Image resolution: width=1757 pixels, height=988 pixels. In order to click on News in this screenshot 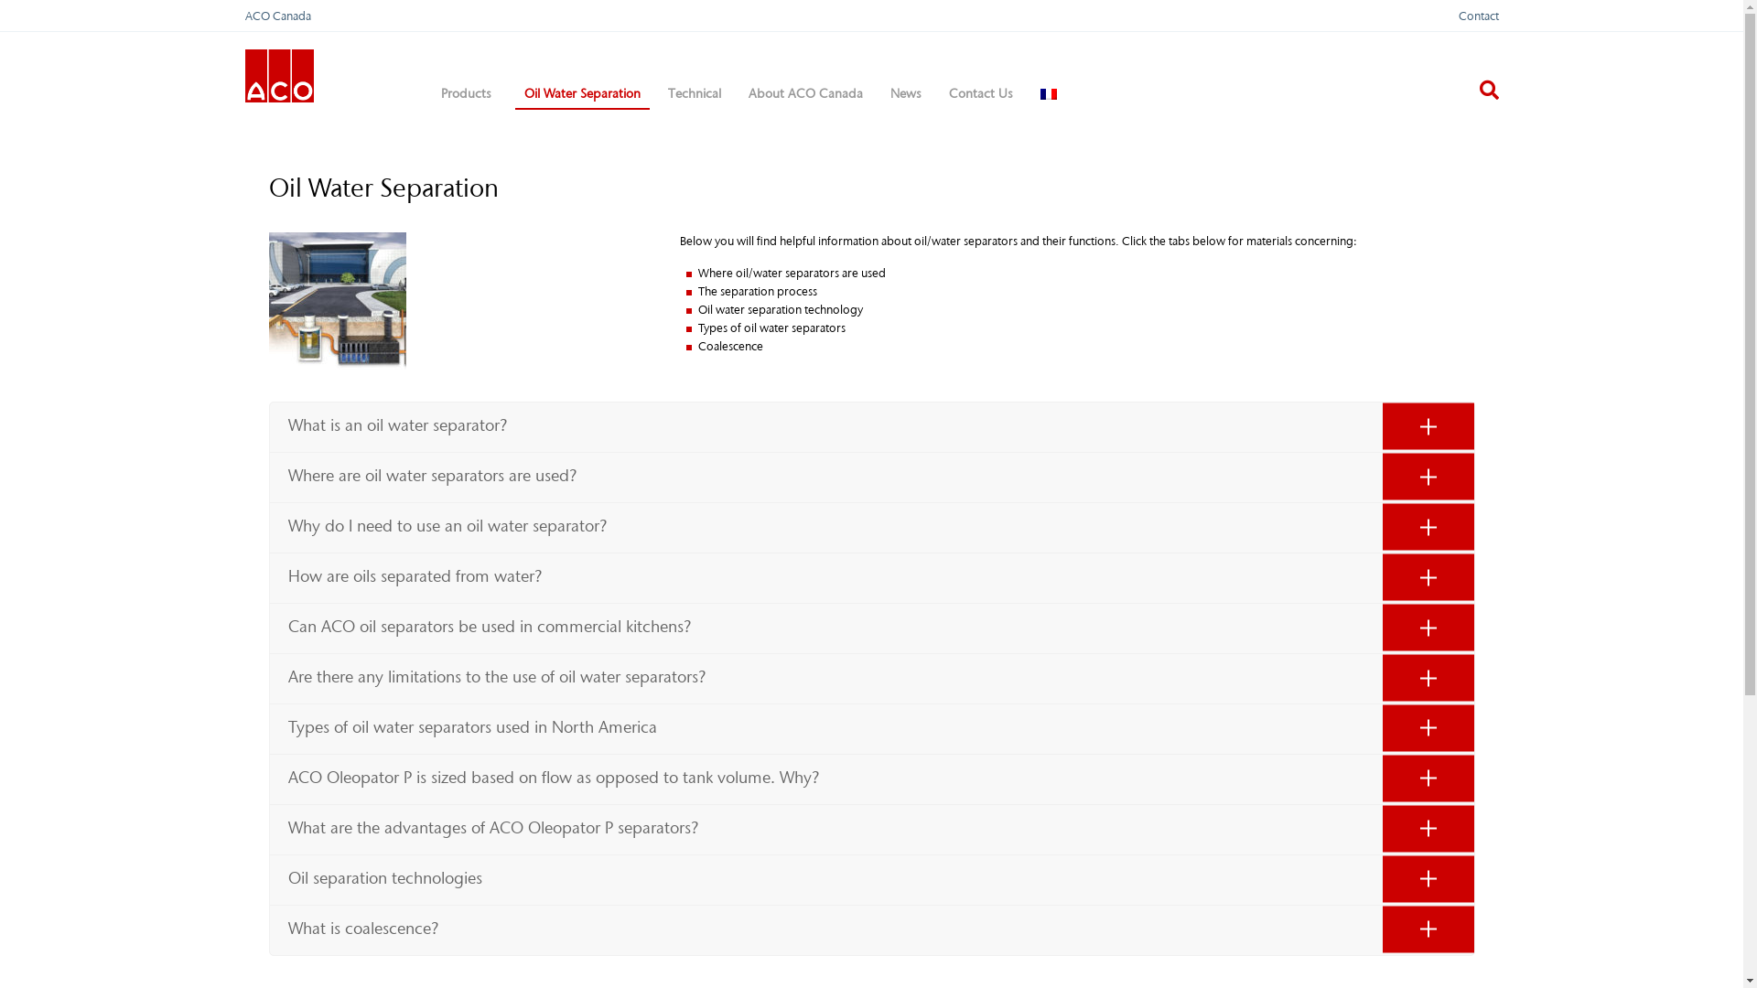, I will do `click(905, 93)`.